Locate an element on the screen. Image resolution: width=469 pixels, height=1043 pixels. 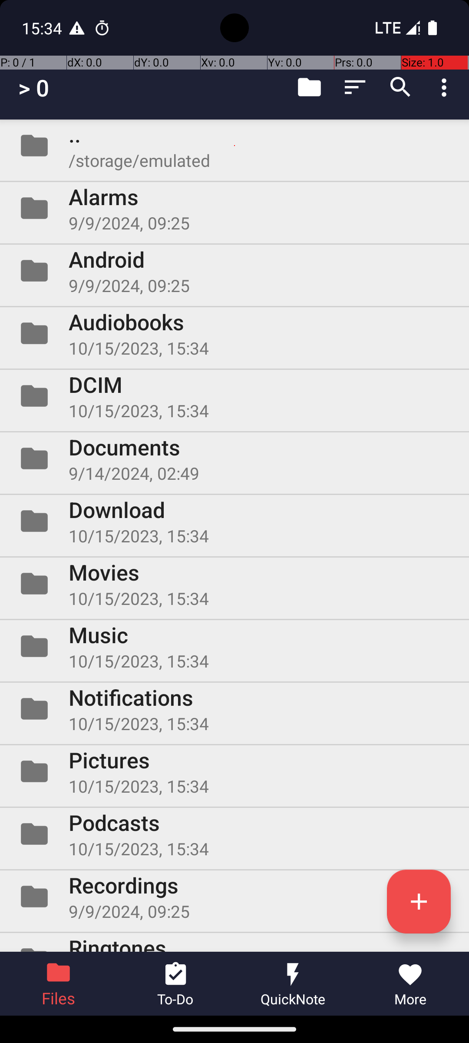
Folder Movies  is located at coordinates (234, 584).